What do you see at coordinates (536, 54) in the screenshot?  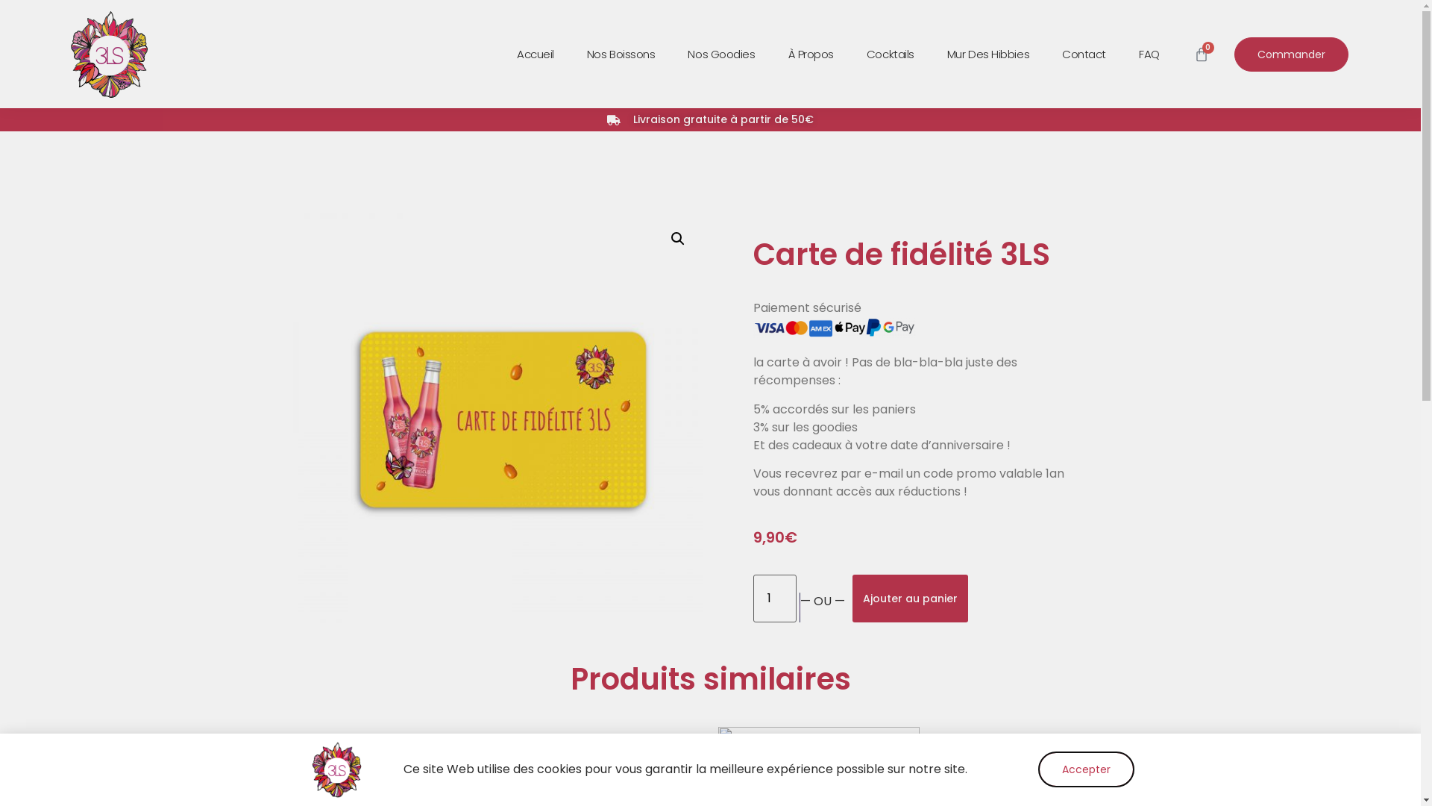 I see `Accueil` at bounding box center [536, 54].